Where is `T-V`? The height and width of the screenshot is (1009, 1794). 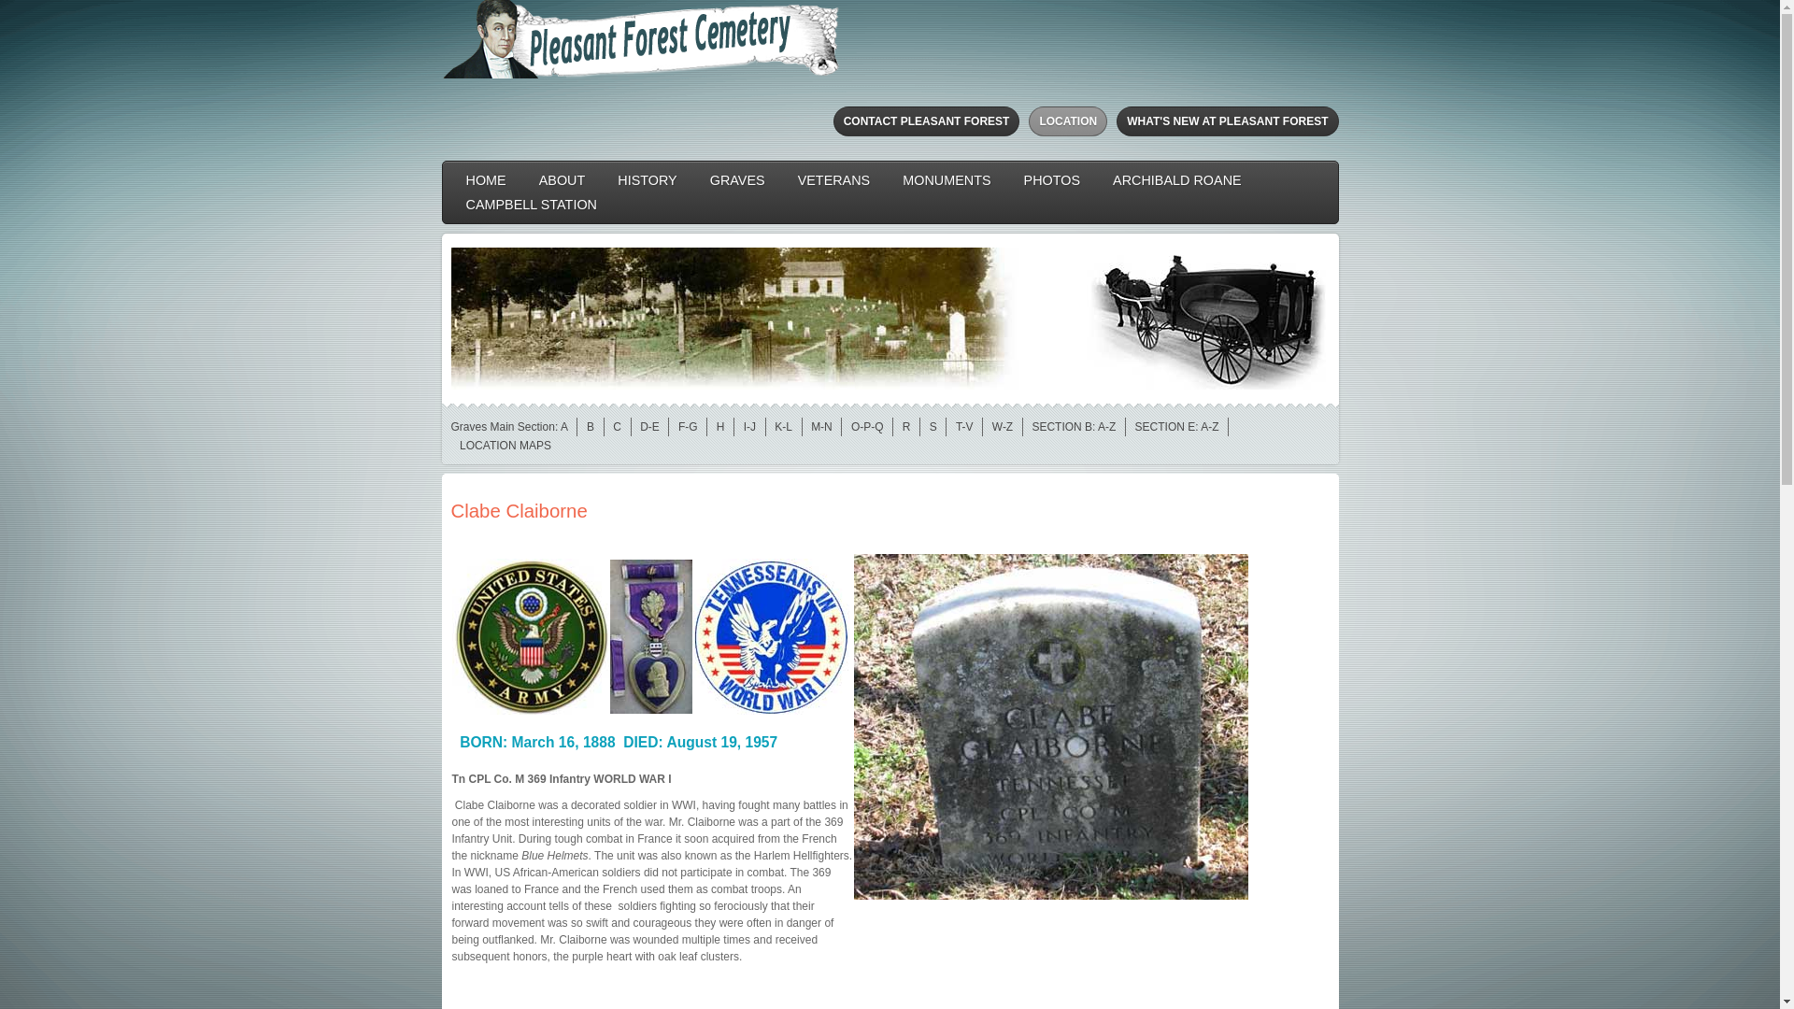 T-V is located at coordinates (964, 427).